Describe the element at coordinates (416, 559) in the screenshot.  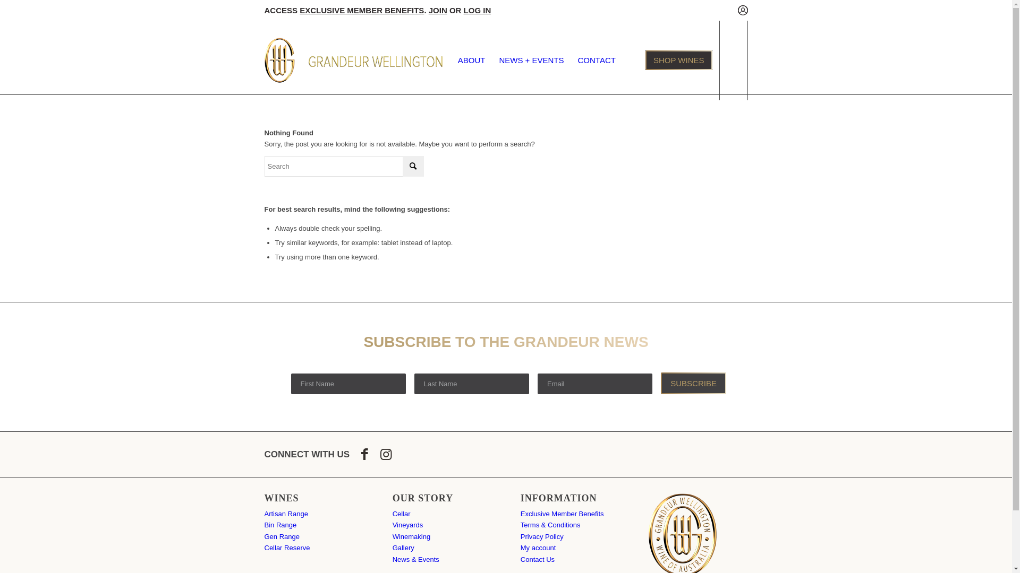
I see `News & Events` at that location.